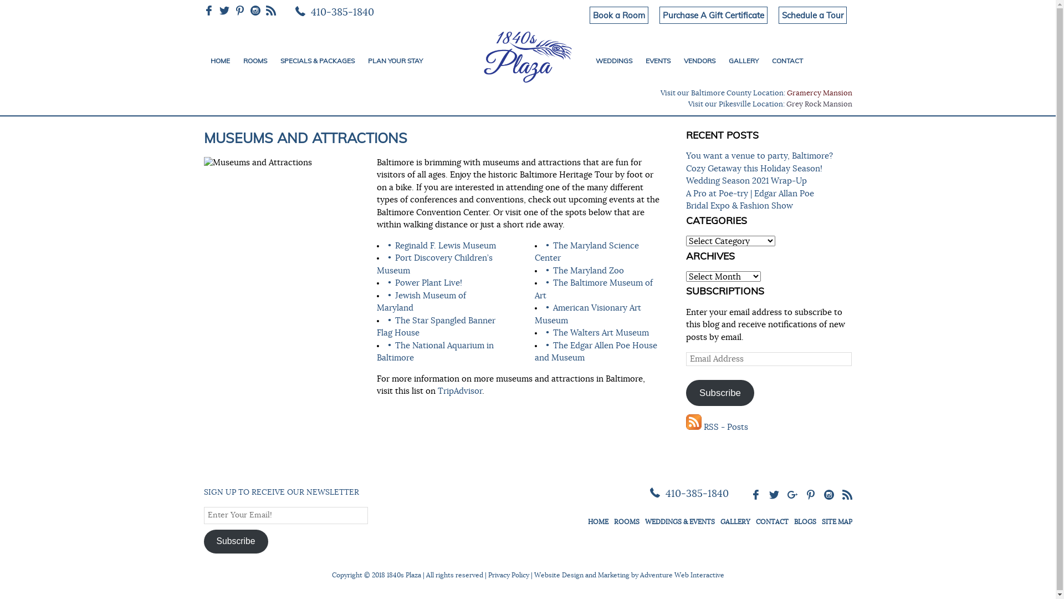 This screenshot has height=599, width=1064. What do you see at coordinates (680, 521) in the screenshot?
I see `WEDDINGS & EVENTS` at bounding box center [680, 521].